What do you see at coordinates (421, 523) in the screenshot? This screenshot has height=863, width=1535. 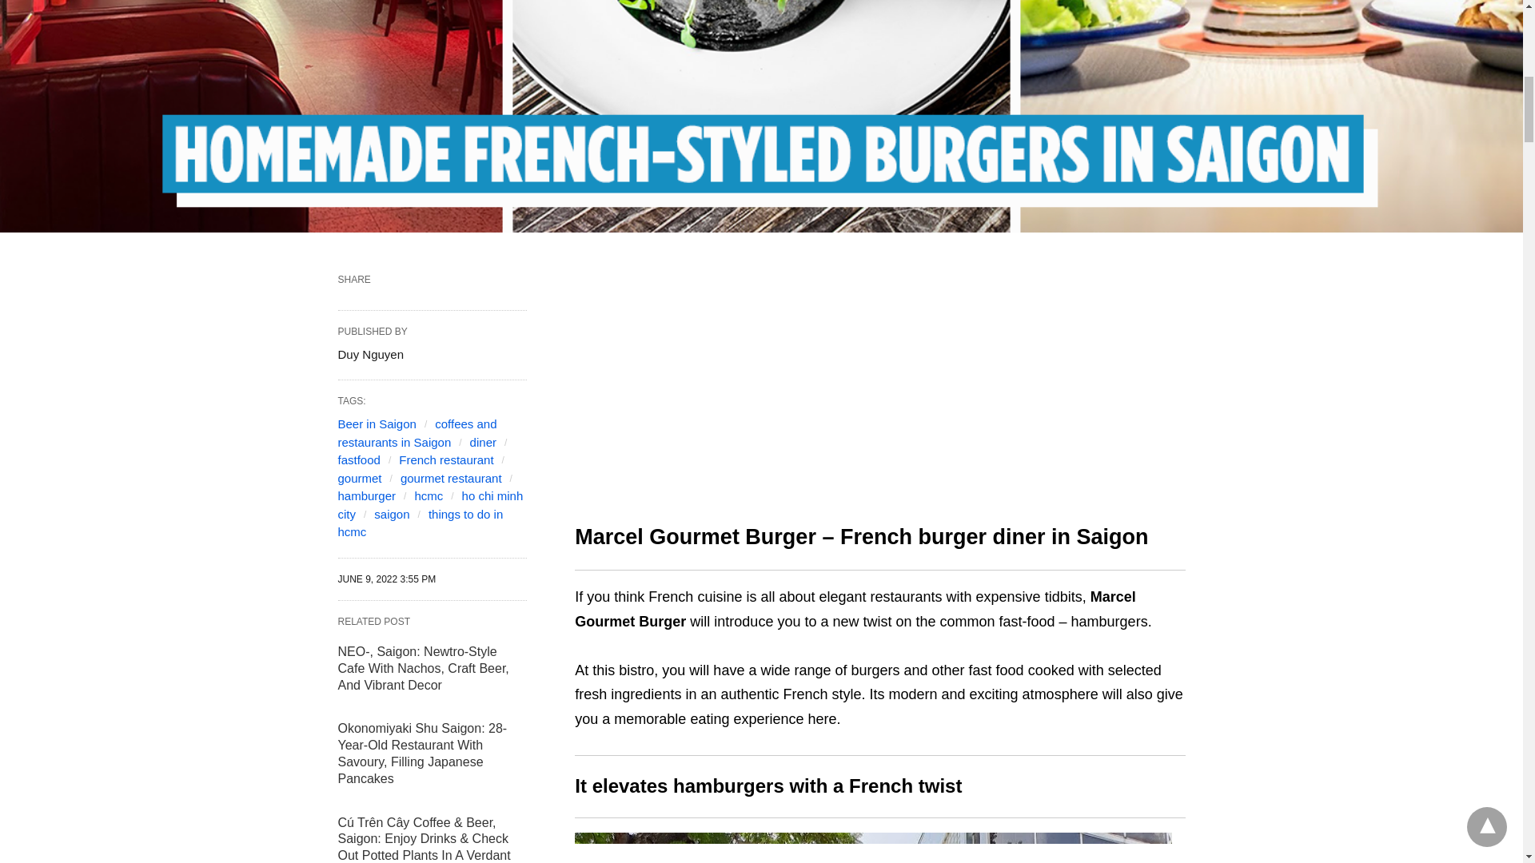 I see `things to do in hcmc` at bounding box center [421, 523].